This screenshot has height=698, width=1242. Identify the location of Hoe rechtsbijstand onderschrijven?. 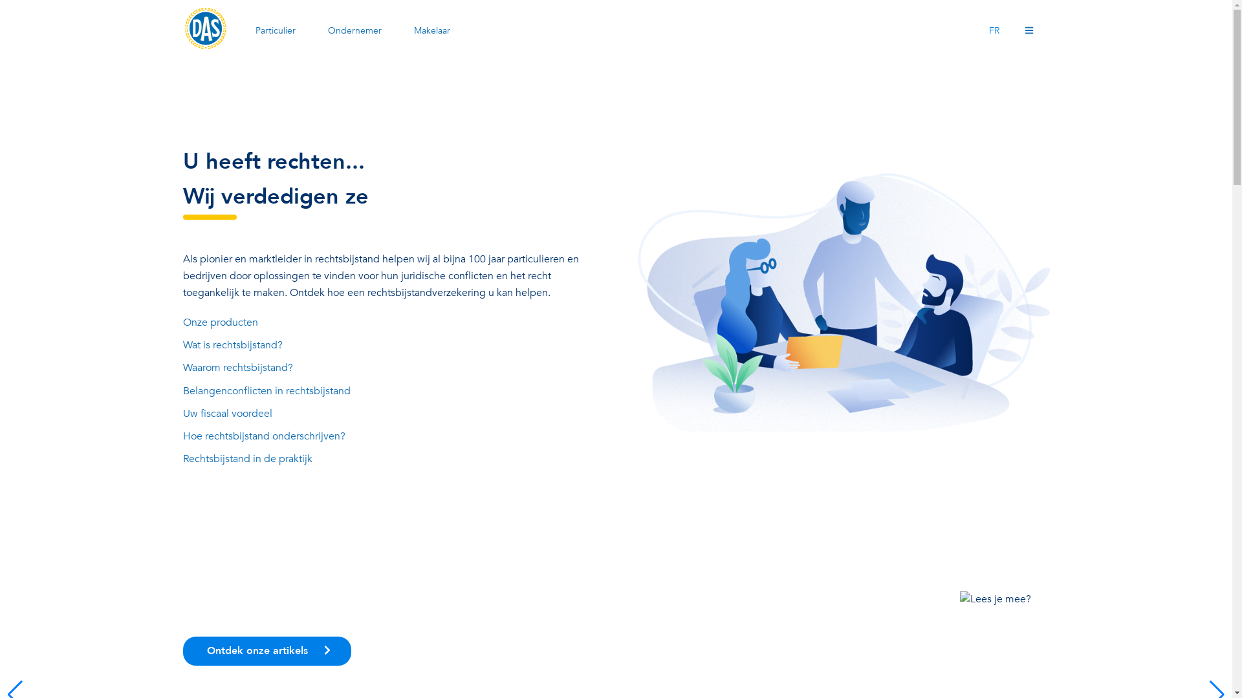
(388, 437).